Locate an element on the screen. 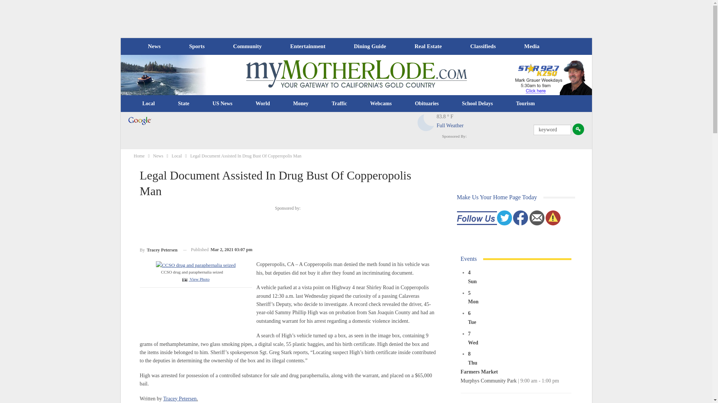 The width and height of the screenshot is (718, 403). Clear is located at coordinates (426, 122).